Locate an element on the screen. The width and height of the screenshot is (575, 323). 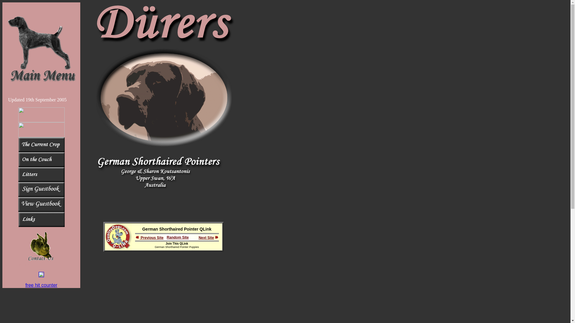
Next Site is located at coordinates (208, 238).